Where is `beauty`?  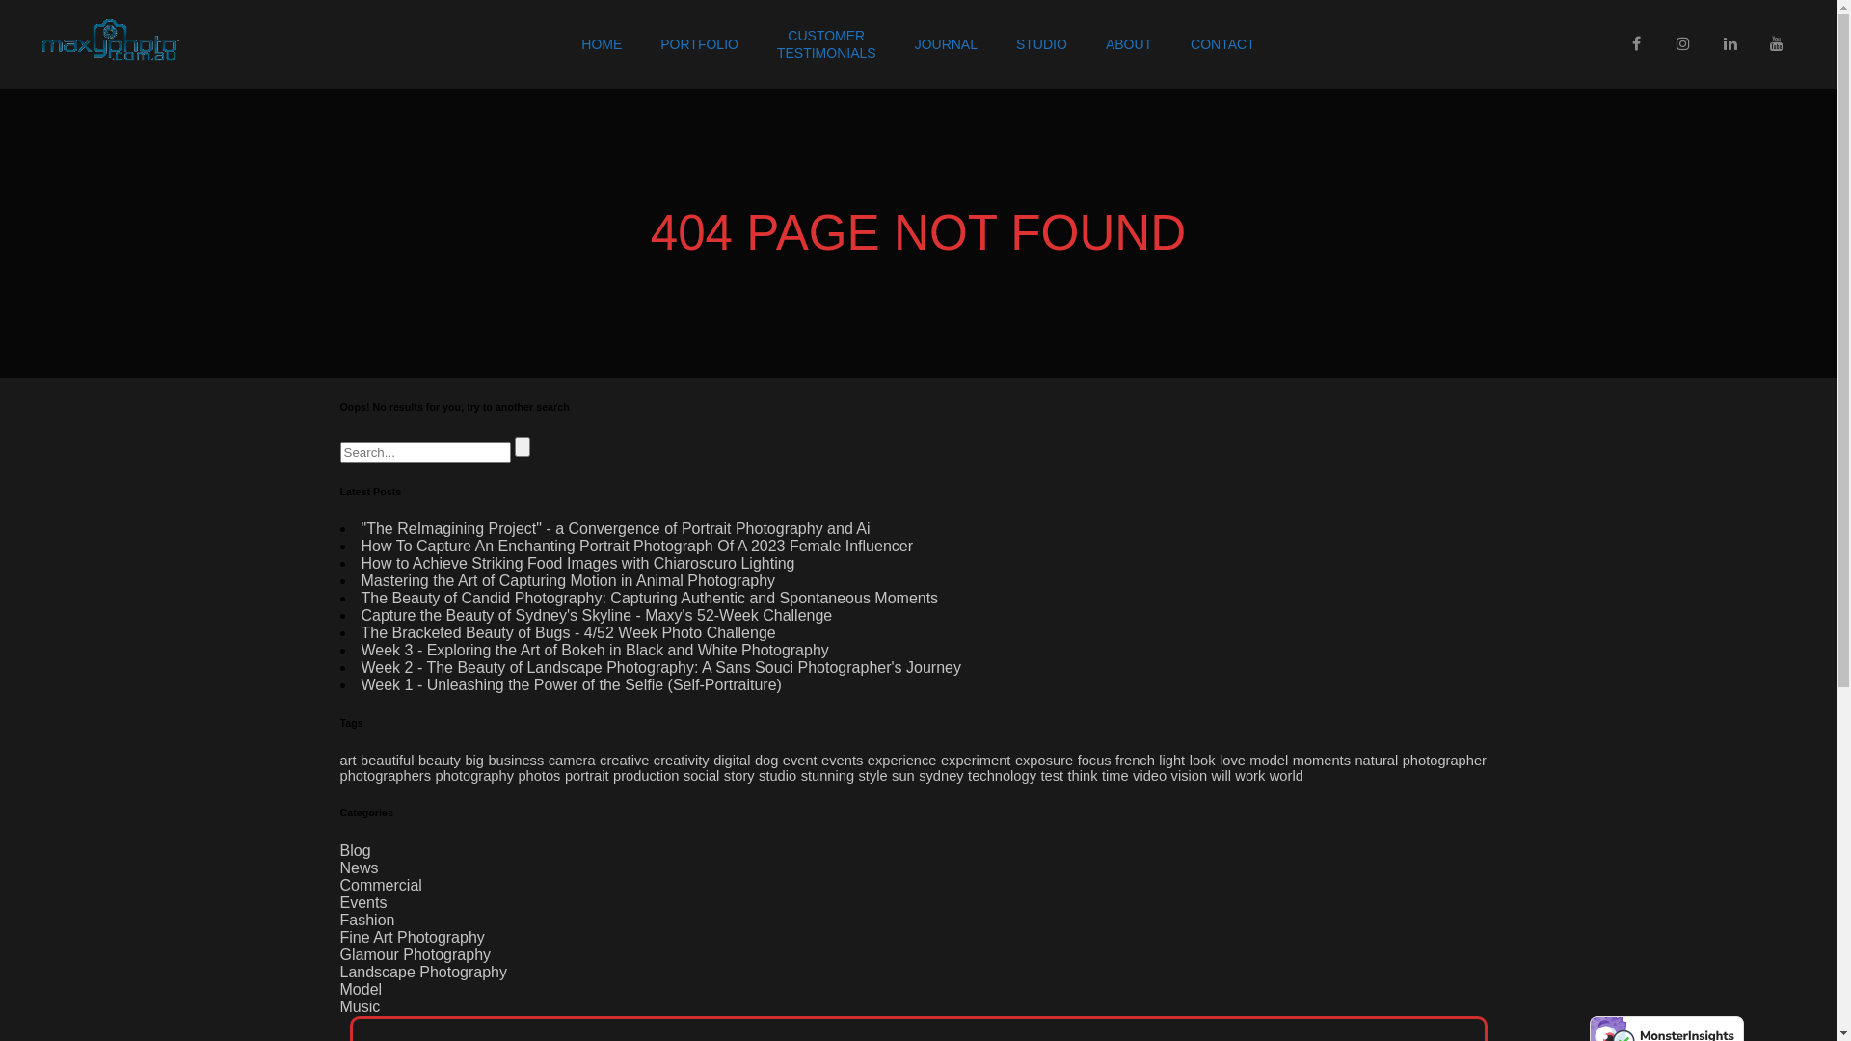
beauty is located at coordinates (440, 761).